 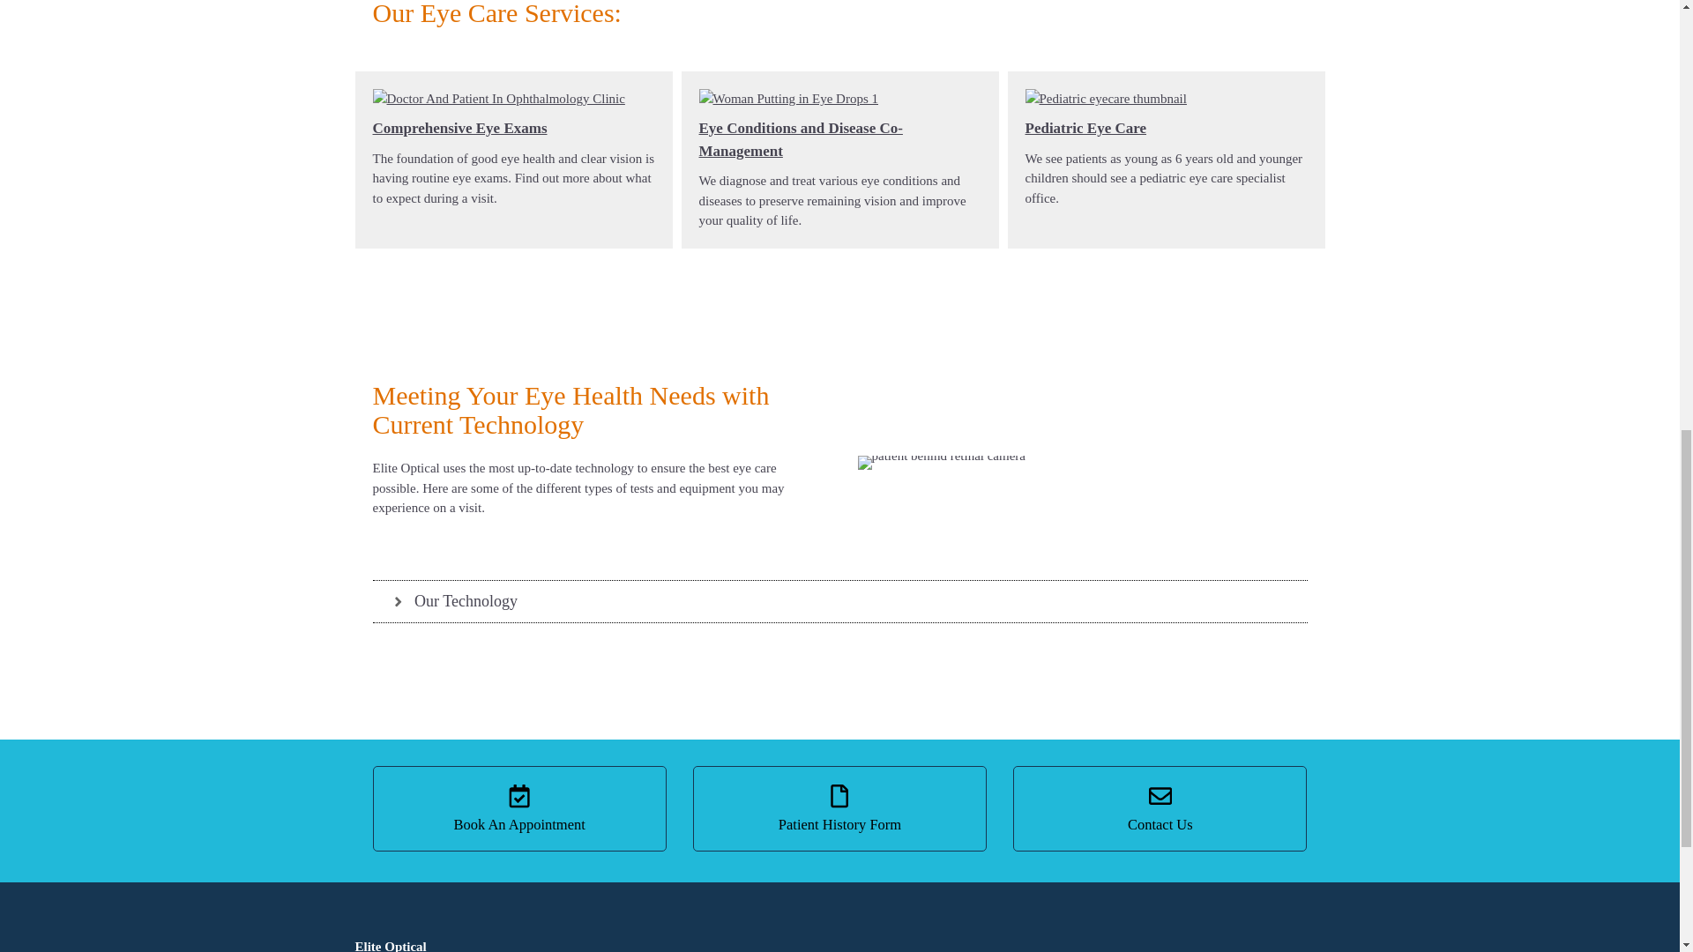 I want to click on Pediatric Eye Care, so click(x=1085, y=129).